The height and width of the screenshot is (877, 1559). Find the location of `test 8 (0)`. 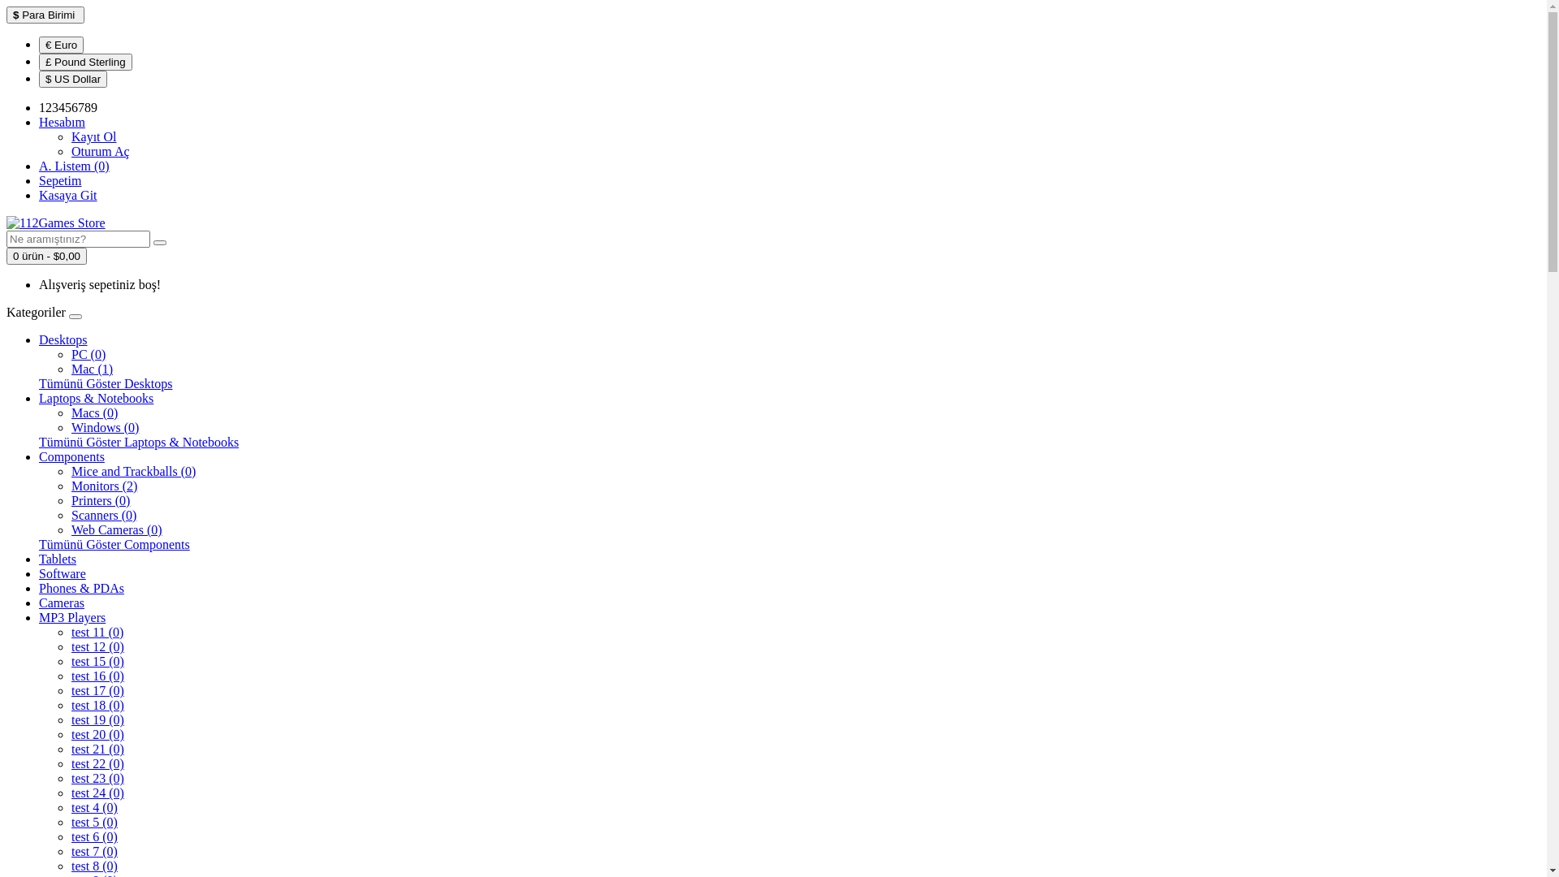

test 8 (0) is located at coordinates (94, 866).